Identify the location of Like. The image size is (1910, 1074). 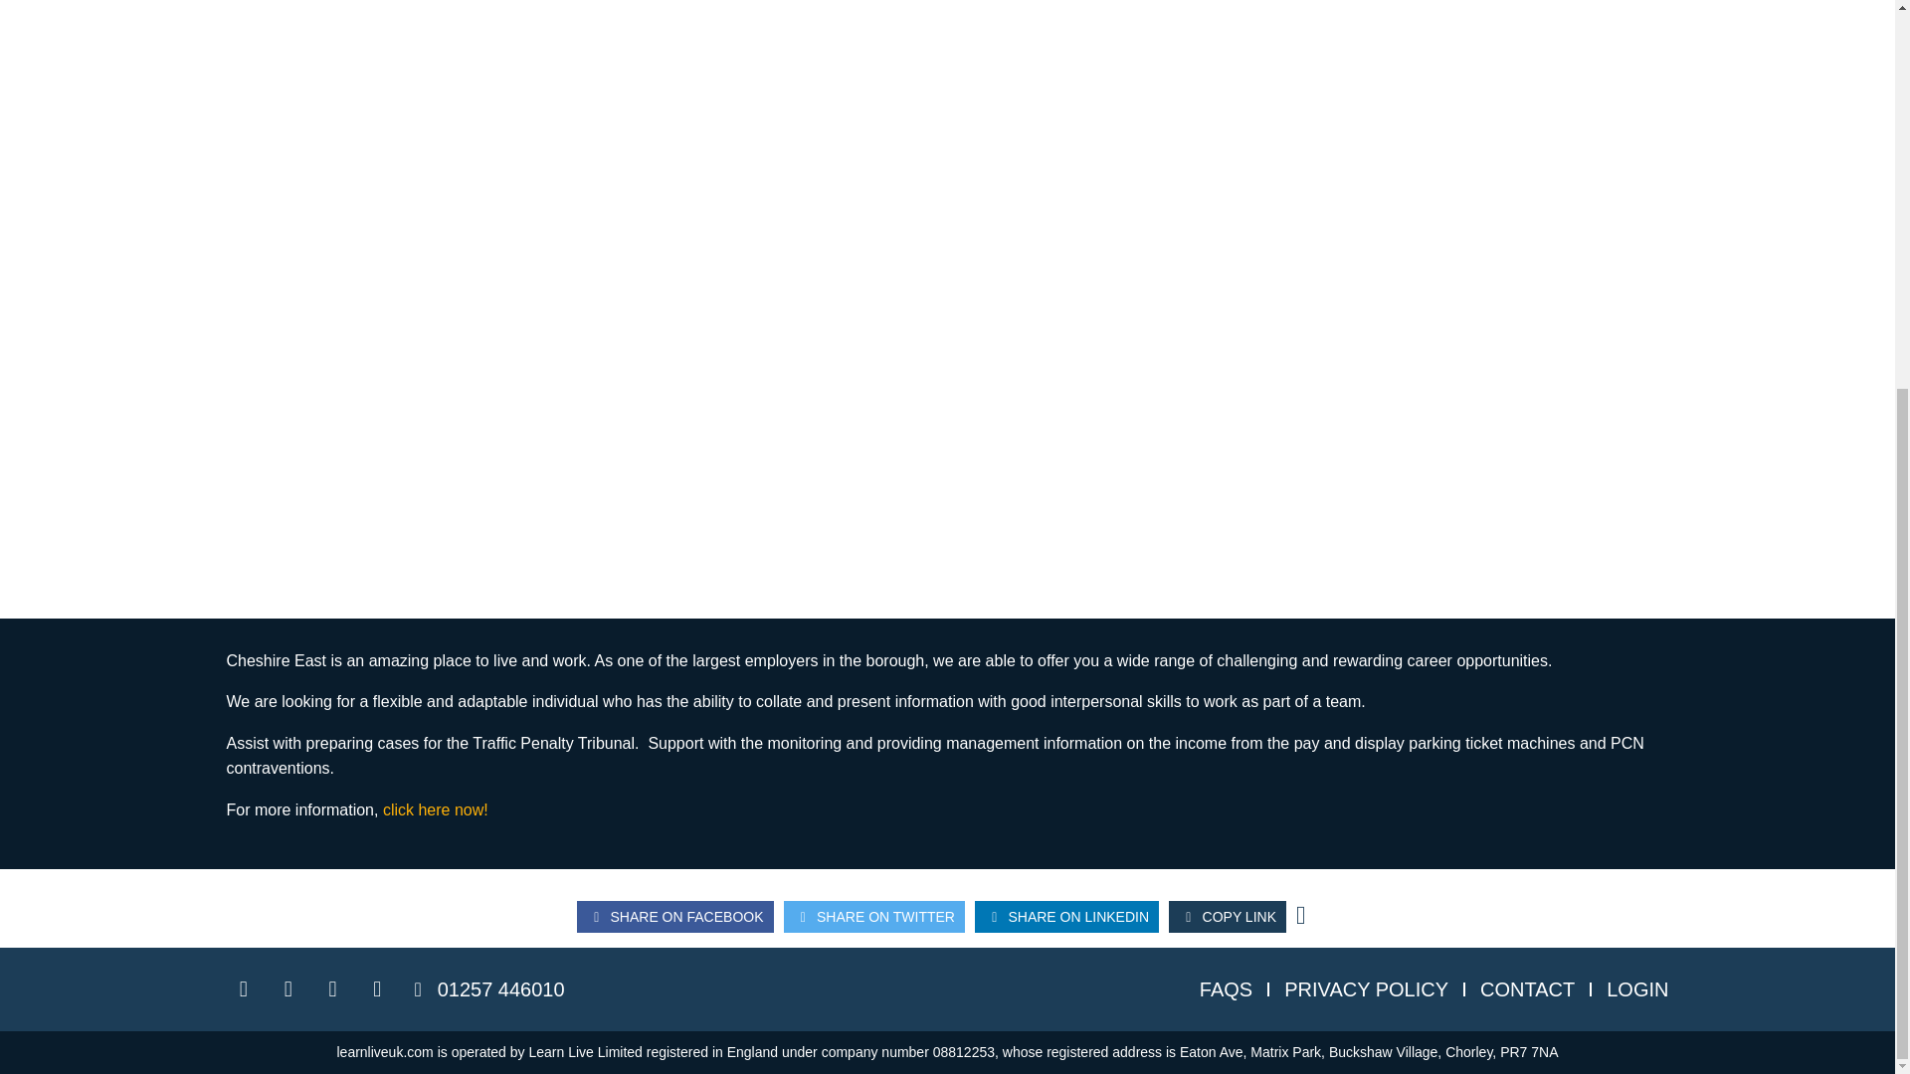
(1307, 911).